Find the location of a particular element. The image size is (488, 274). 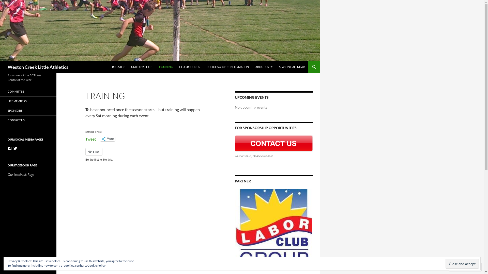

Follow is located at coordinates (461, 267).